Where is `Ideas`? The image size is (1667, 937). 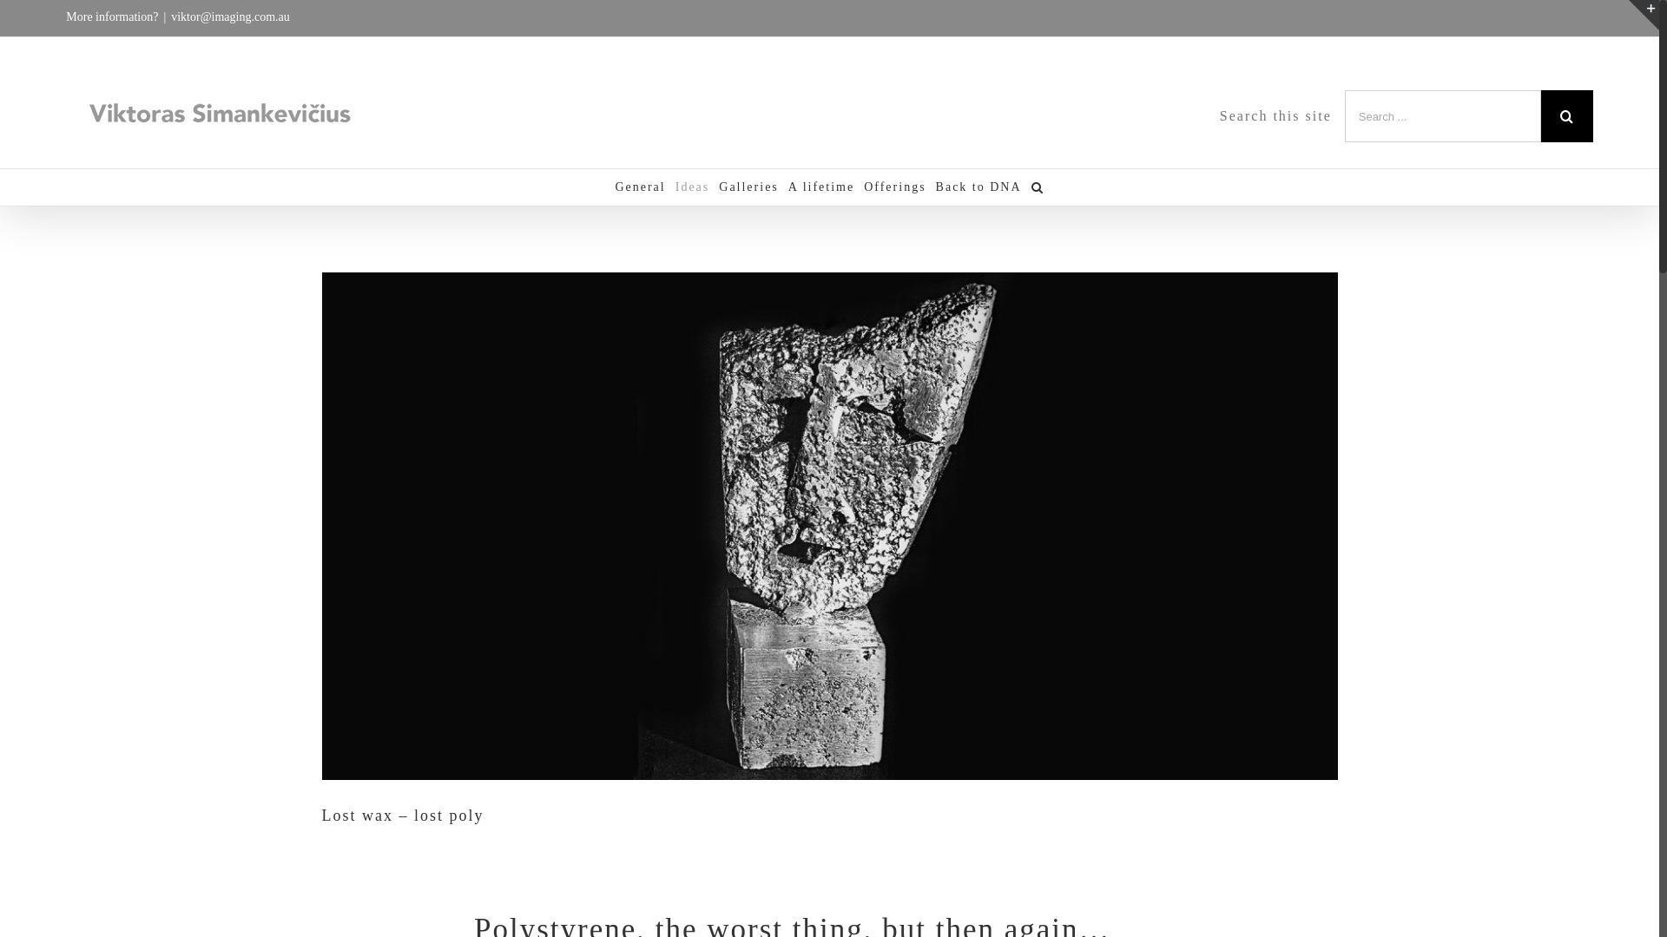
Ideas is located at coordinates (693, 187).